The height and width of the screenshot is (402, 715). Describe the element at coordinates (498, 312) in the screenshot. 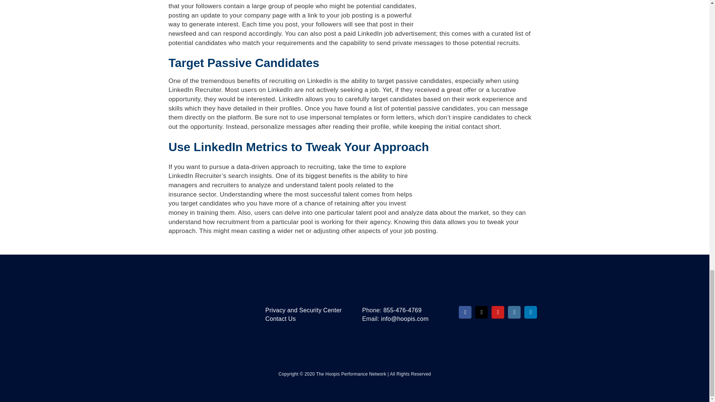

I see `YouTube` at that location.